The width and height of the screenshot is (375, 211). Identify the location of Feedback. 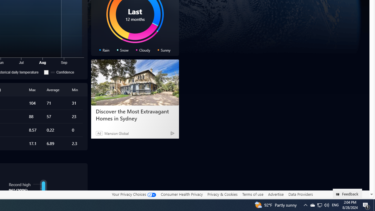
(347, 193).